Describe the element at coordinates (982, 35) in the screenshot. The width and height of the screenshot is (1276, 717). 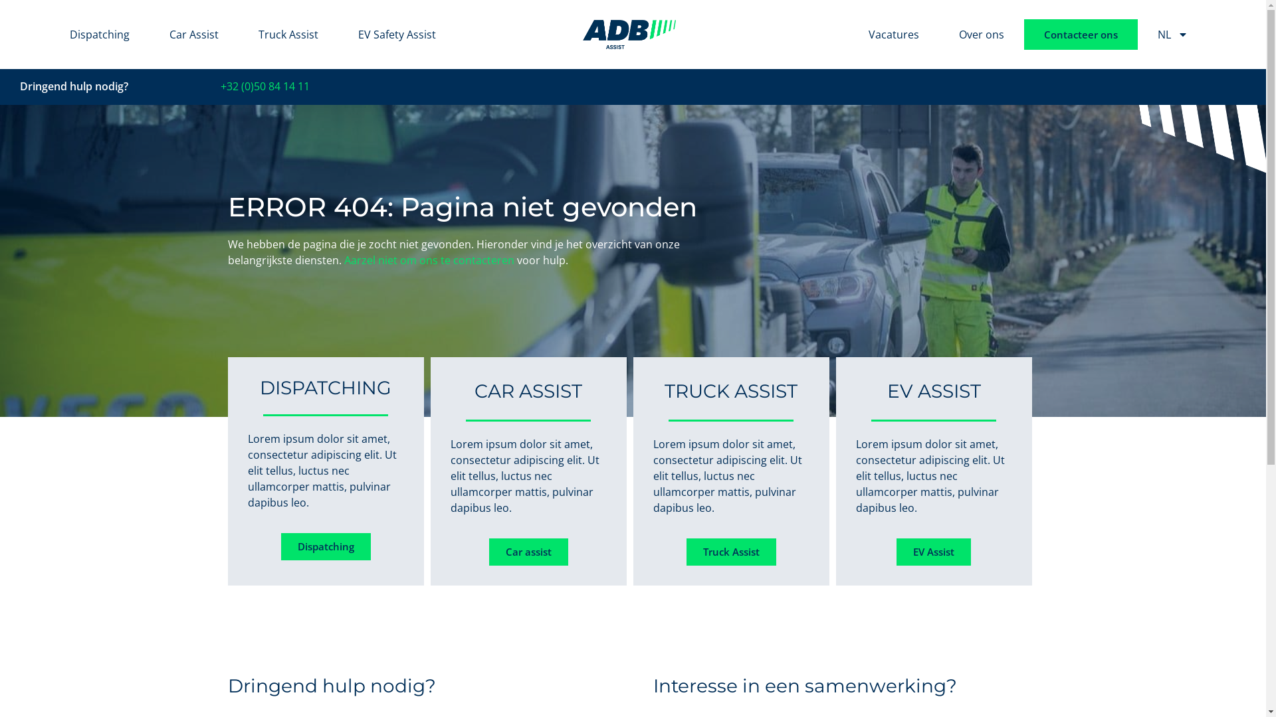
I see `Over ons` at that location.